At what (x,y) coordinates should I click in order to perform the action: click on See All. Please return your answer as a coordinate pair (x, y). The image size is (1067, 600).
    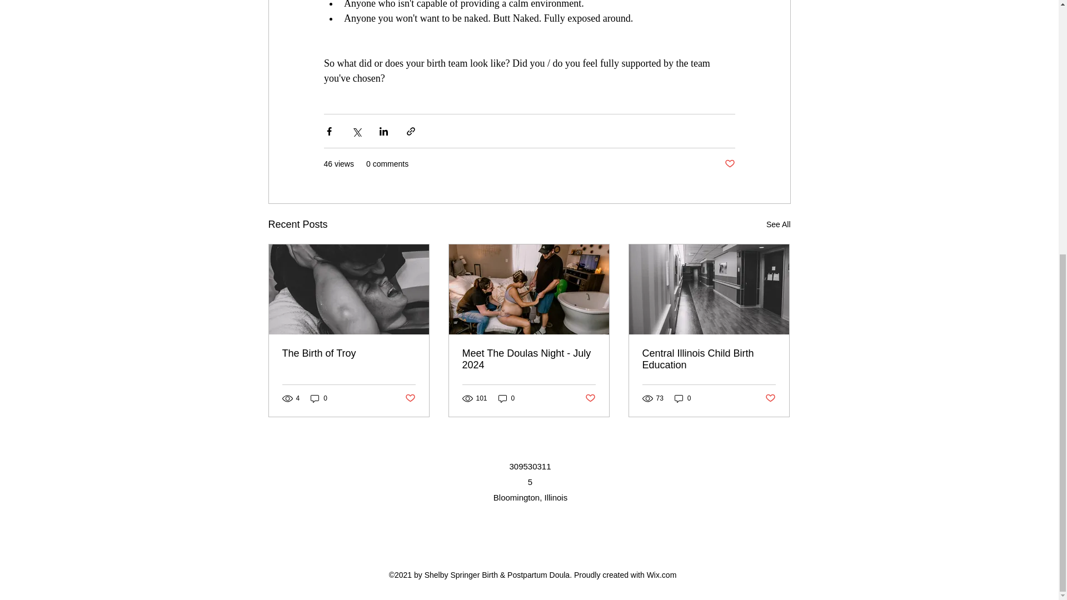
    Looking at the image, I should click on (778, 224).